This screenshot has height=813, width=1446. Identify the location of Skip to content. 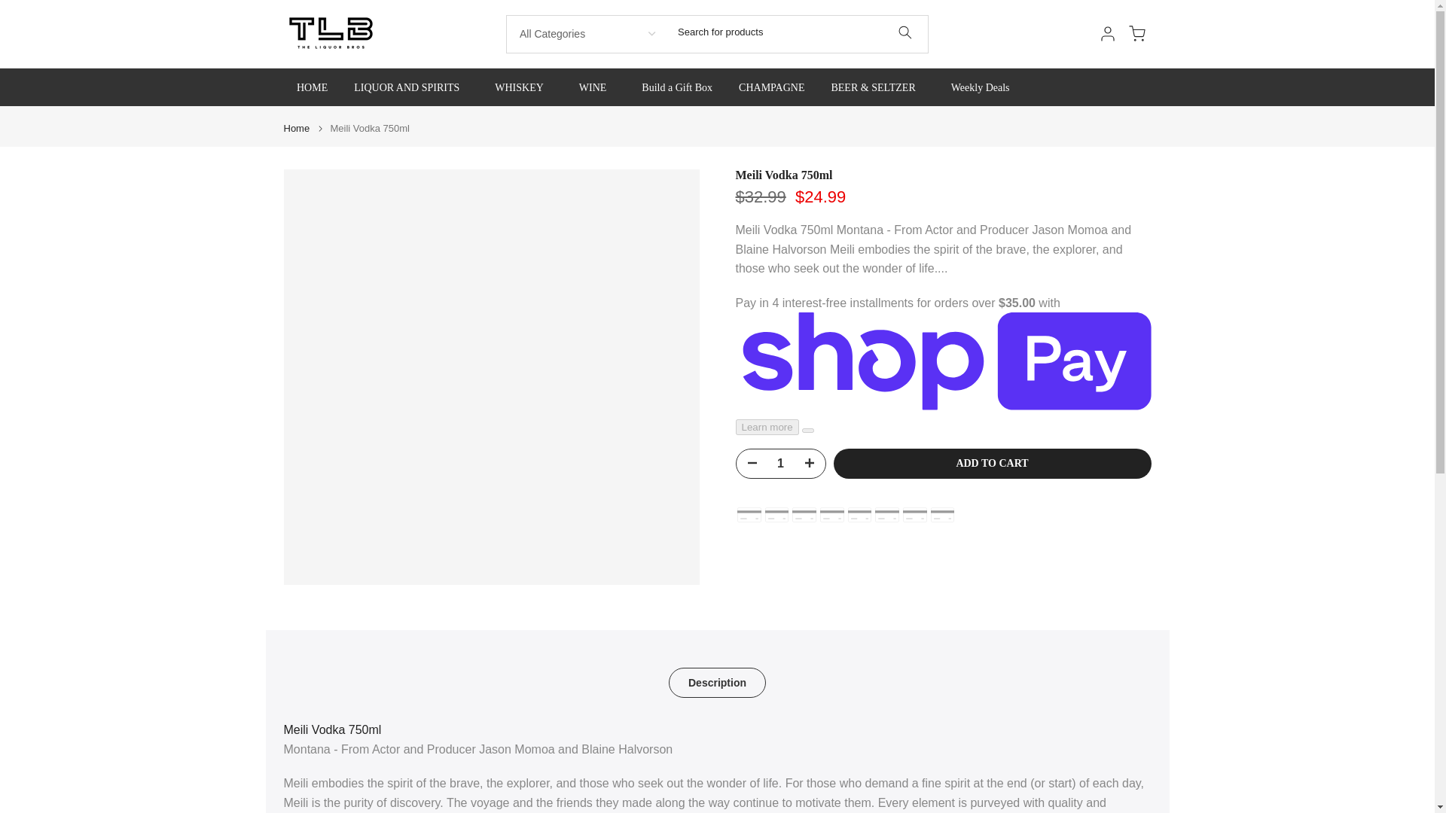
(11, 8).